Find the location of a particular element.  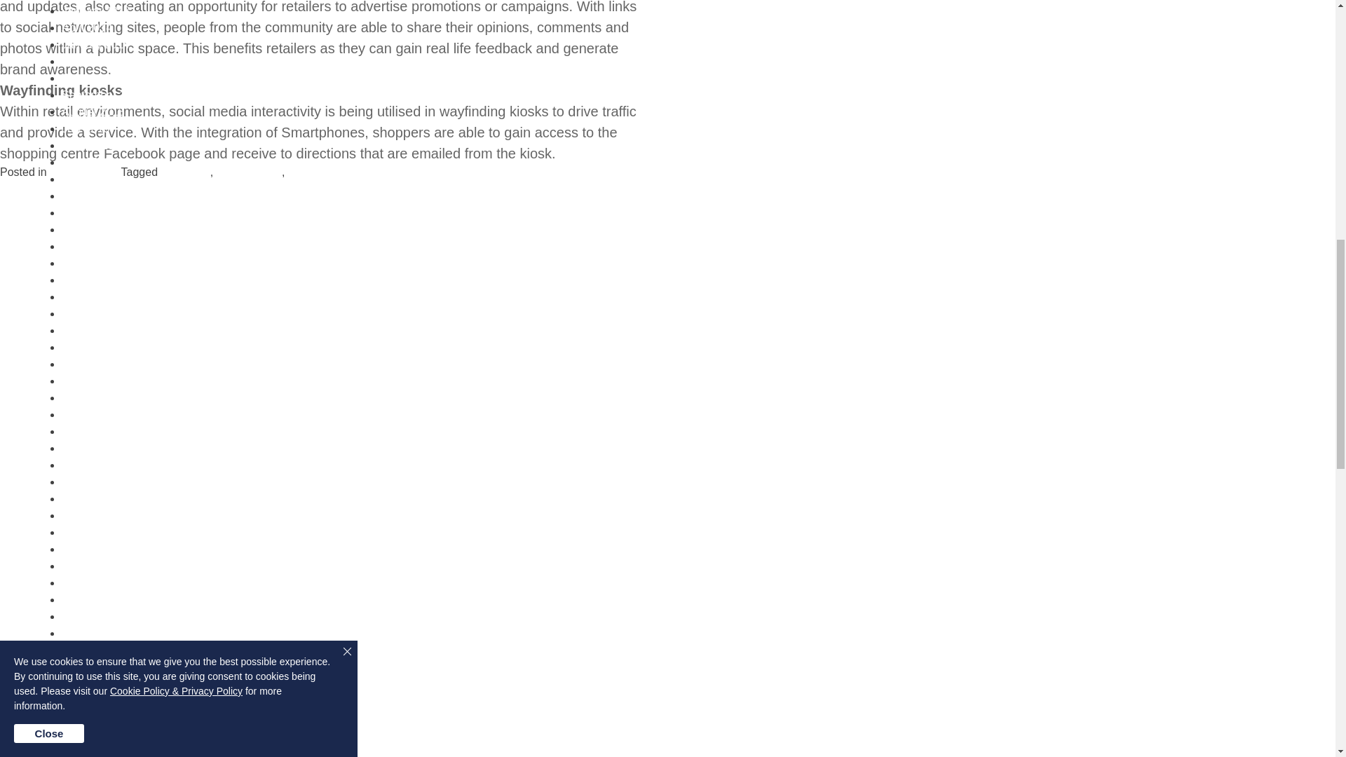

Marketing is located at coordinates (185, 171).